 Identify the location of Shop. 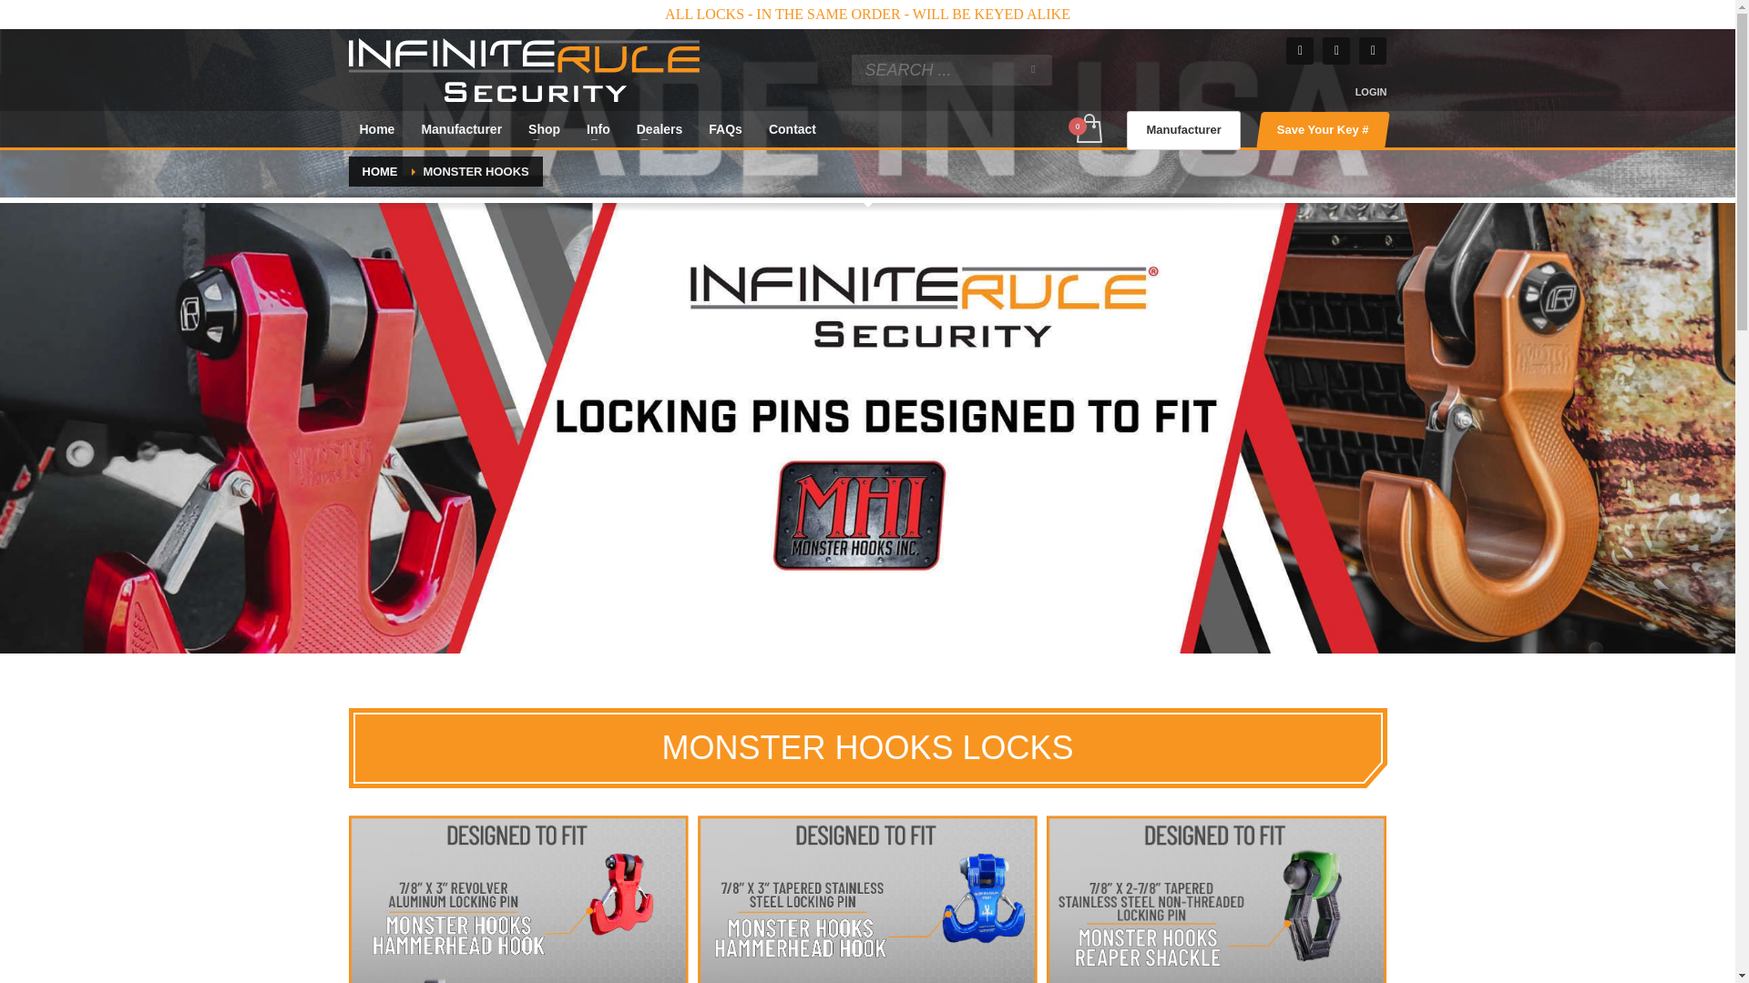
(545, 129).